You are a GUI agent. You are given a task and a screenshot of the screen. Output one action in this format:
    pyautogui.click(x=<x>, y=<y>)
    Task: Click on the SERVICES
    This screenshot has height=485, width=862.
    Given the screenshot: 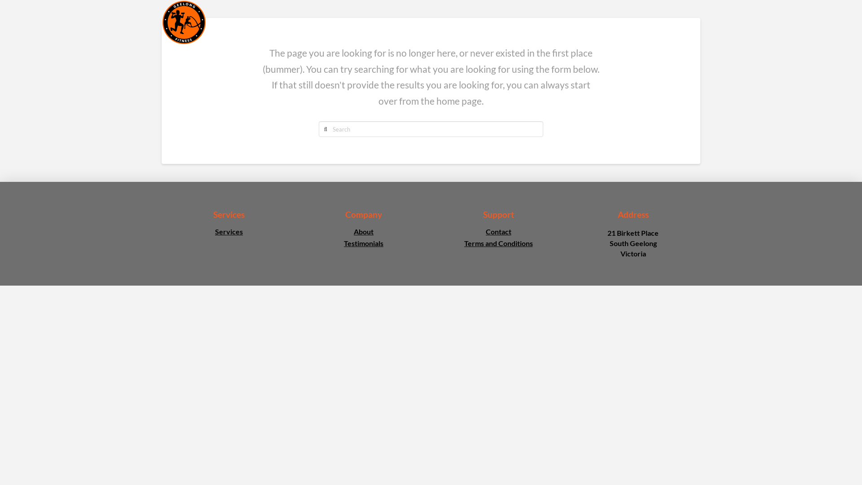 What is the action you would take?
    pyautogui.click(x=444, y=22)
    